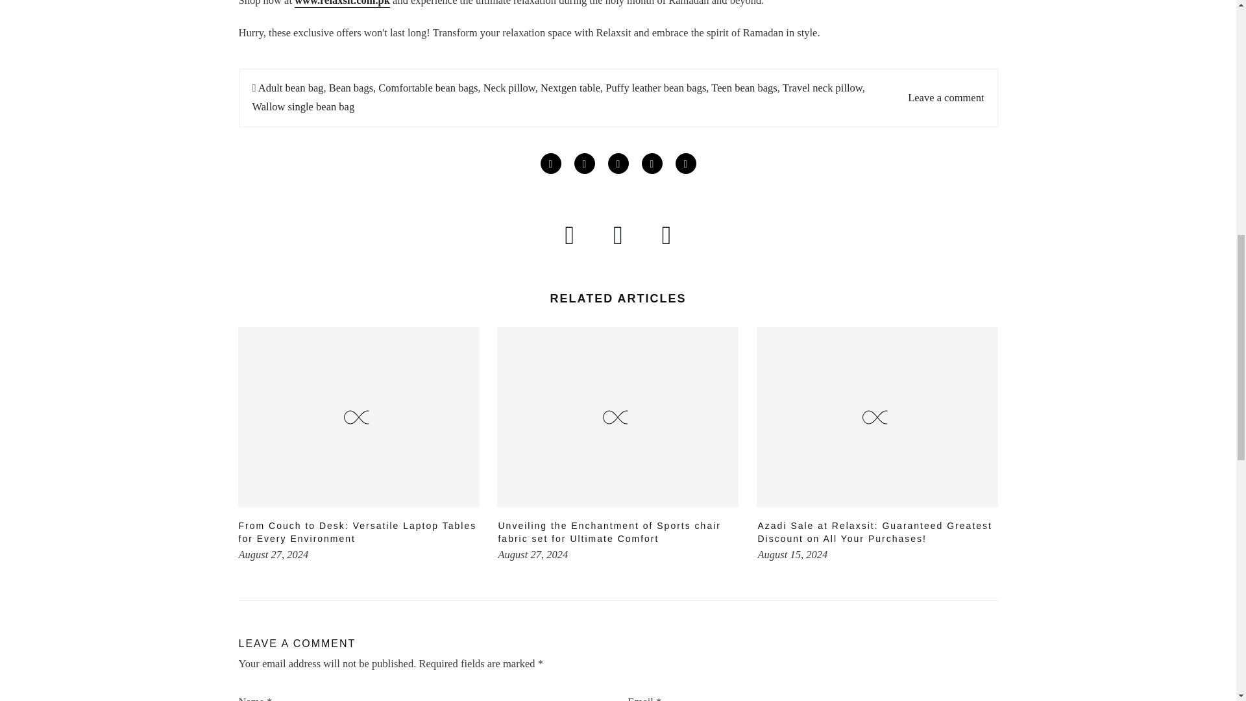 The height and width of the screenshot is (701, 1246). Describe the element at coordinates (350, 88) in the screenshot. I see `Bean bags` at that location.